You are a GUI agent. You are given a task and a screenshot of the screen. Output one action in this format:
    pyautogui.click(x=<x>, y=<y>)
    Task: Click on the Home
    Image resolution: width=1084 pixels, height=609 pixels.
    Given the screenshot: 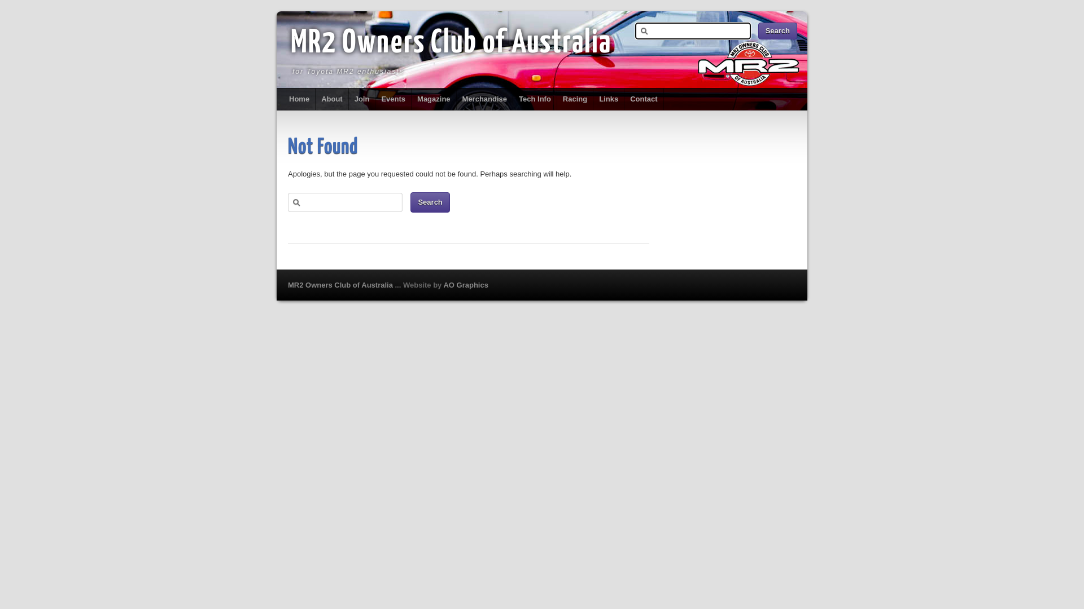 What is the action you would take?
    pyautogui.click(x=299, y=99)
    